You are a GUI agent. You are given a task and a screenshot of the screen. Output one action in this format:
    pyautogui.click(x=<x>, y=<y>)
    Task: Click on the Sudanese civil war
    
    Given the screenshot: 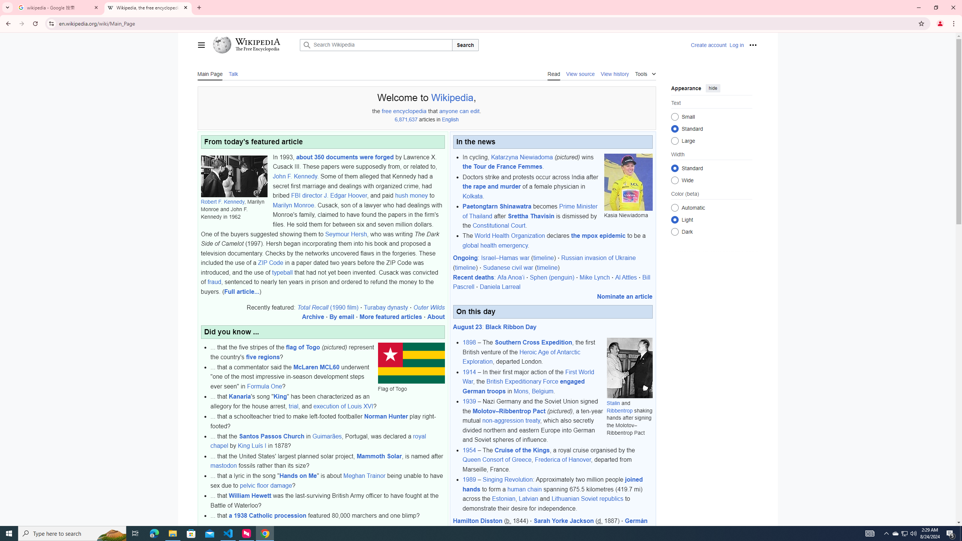 What is the action you would take?
    pyautogui.click(x=508, y=267)
    